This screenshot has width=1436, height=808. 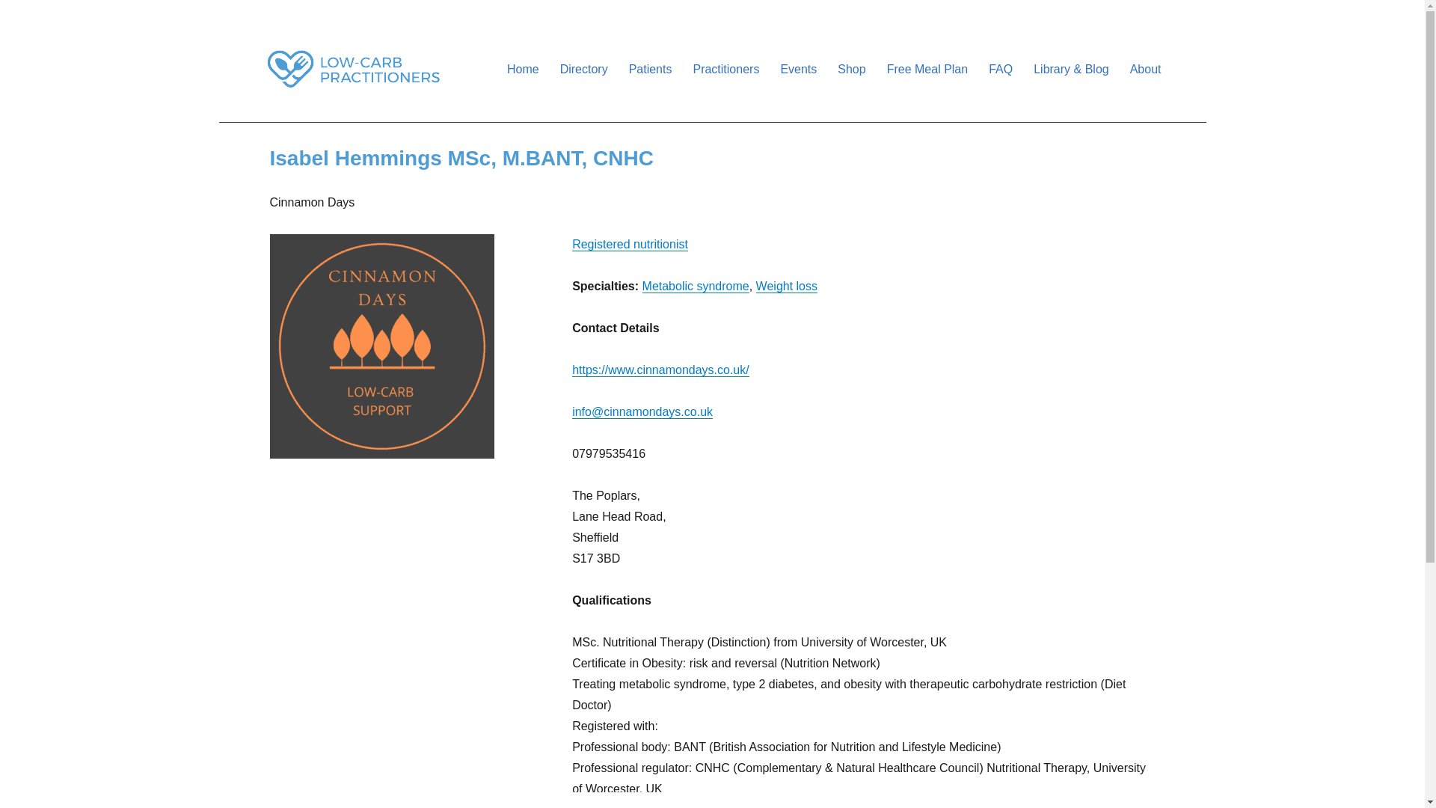 What do you see at coordinates (1000, 69) in the screenshot?
I see `FAQ` at bounding box center [1000, 69].